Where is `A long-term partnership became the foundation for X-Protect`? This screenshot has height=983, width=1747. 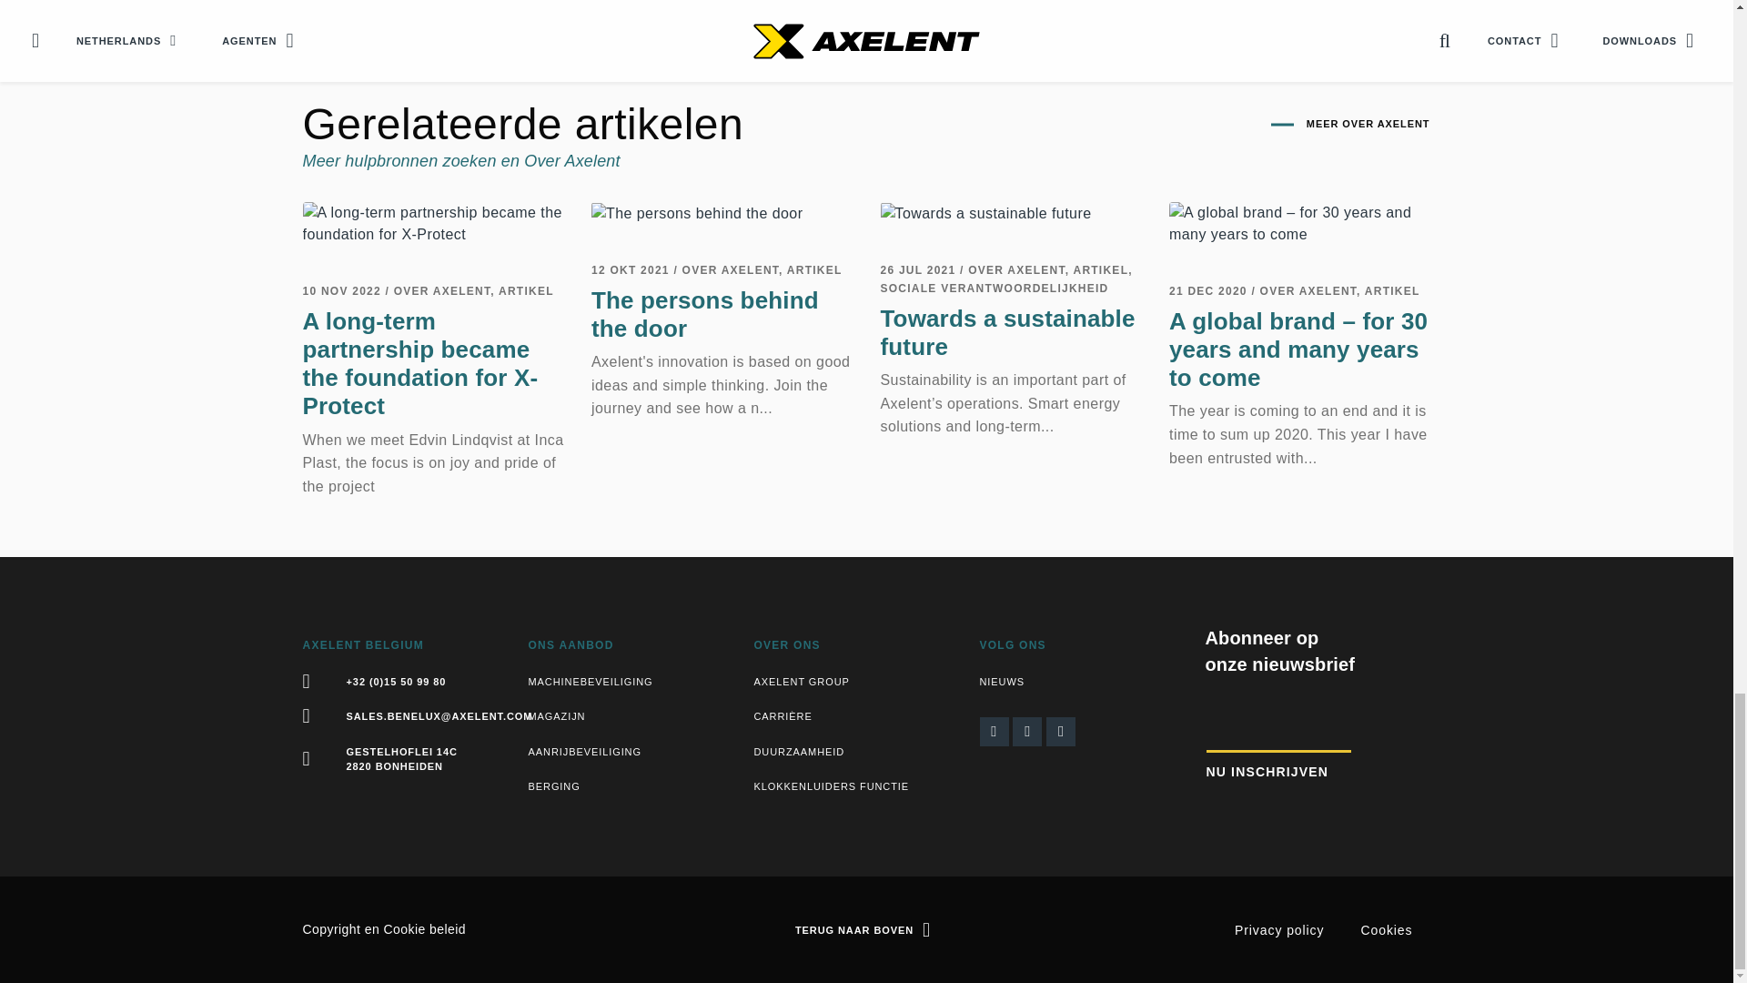
A long-term partnership became the foundation for X-Protect is located at coordinates (433, 224).